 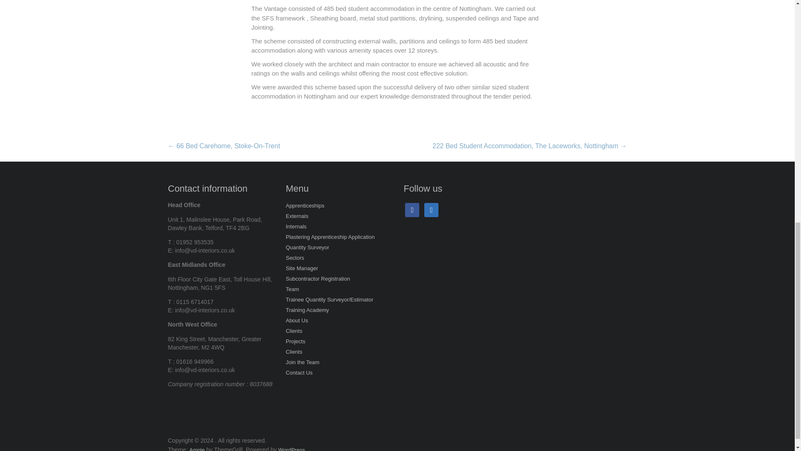 What do you see at coordinates (197, 449) in the screenshot?
I see `Ample` at bounding box center [197, 449].